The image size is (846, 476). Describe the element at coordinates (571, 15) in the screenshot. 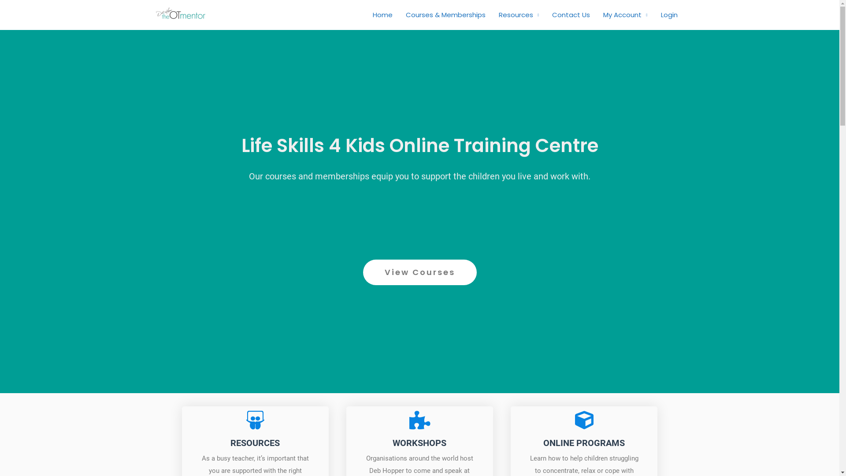

I see `Contact Us` at that location.